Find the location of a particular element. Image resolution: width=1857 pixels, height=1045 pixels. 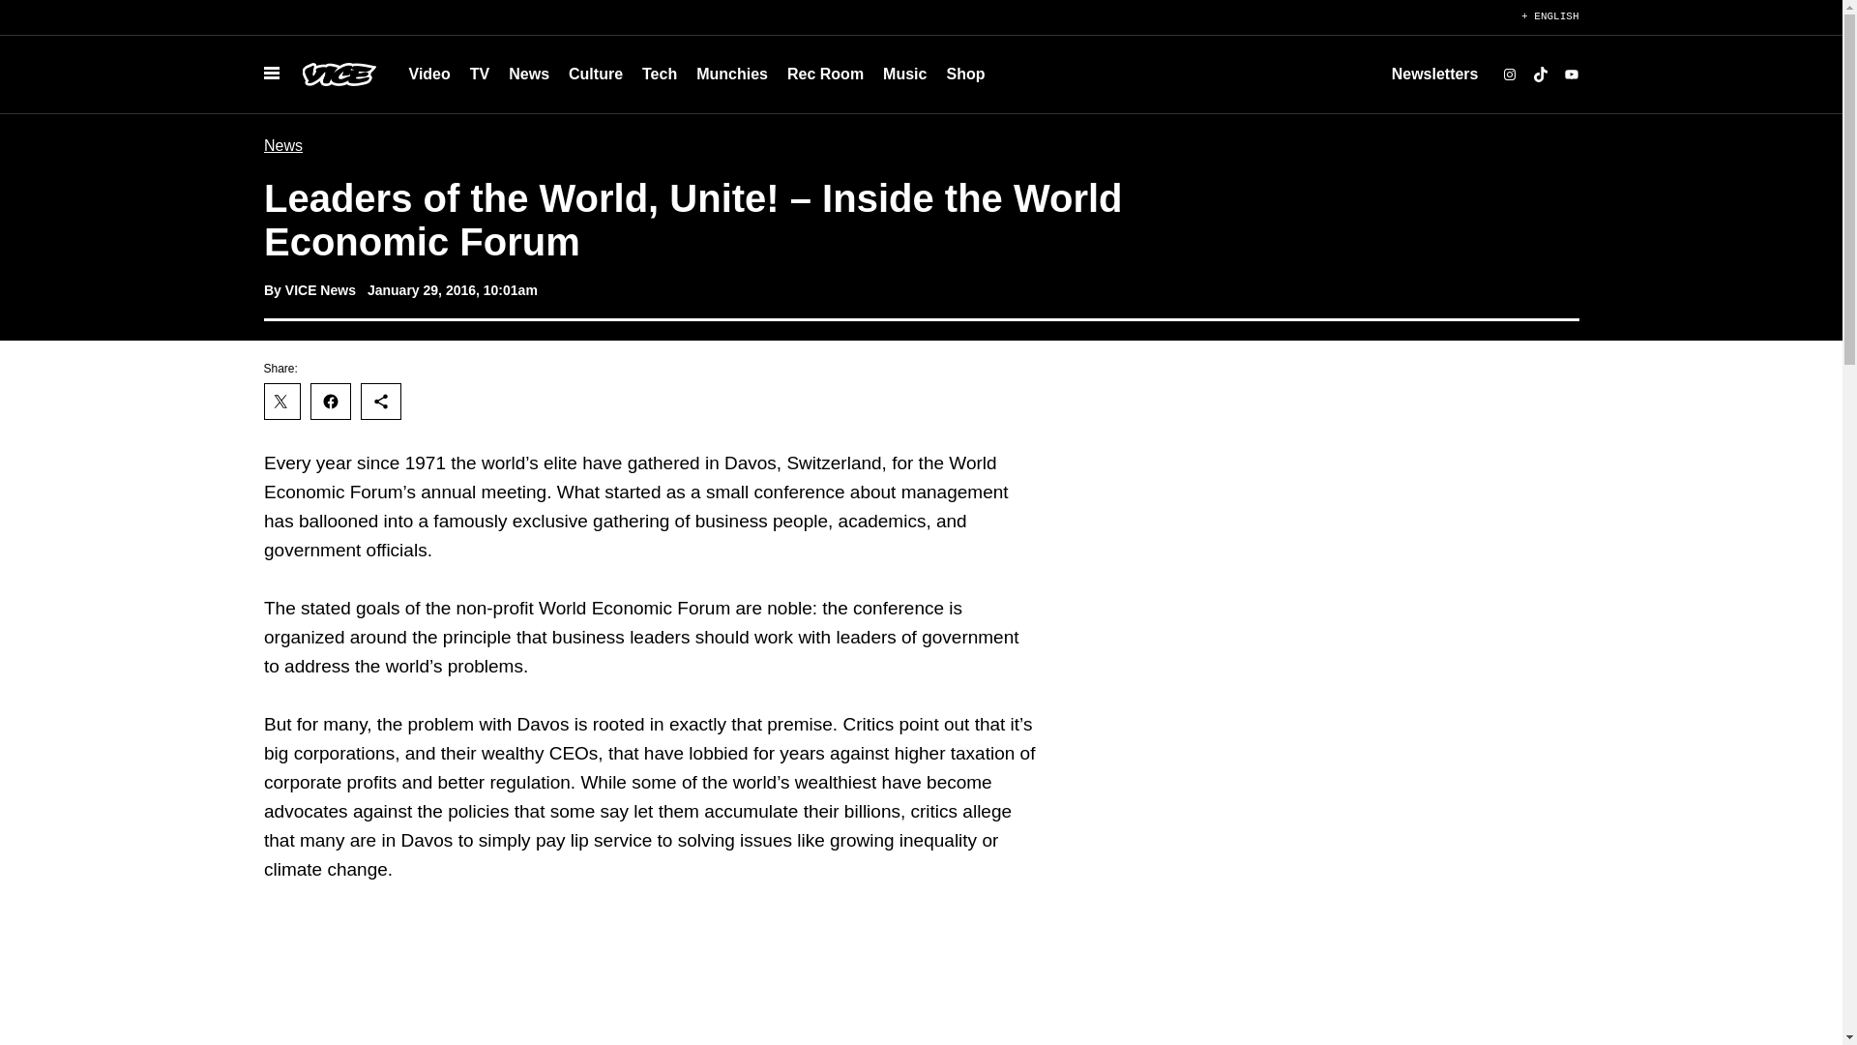

Posts by VICE News is located at coordinates (319, 289).